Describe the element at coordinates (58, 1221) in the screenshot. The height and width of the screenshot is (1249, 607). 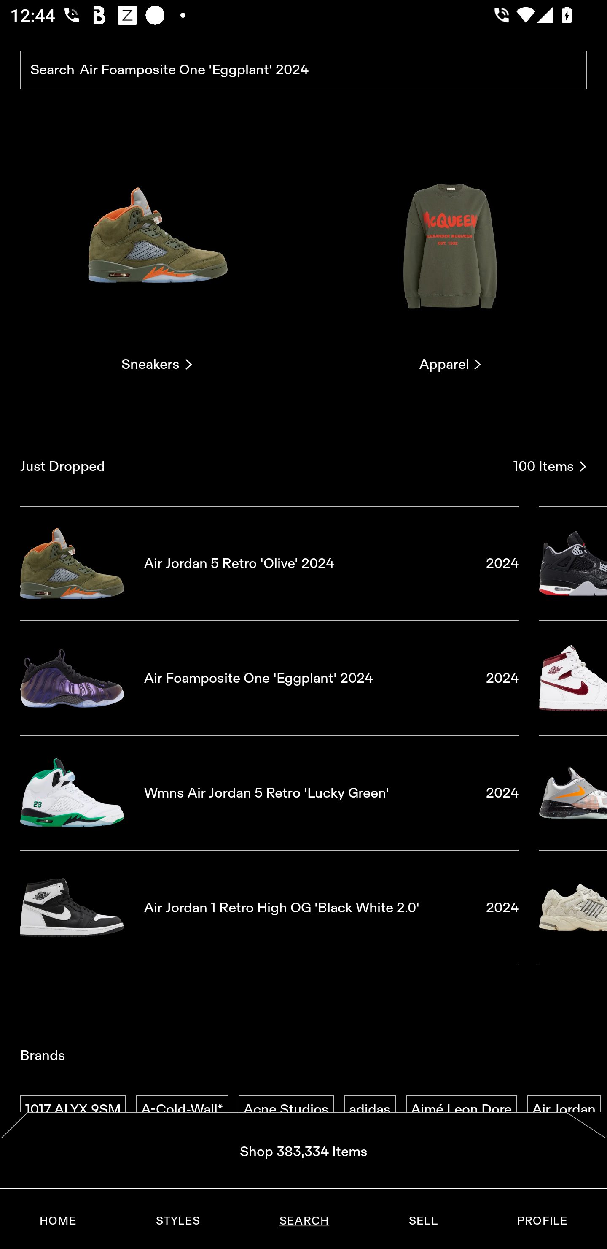
I see `HOME` at that location.